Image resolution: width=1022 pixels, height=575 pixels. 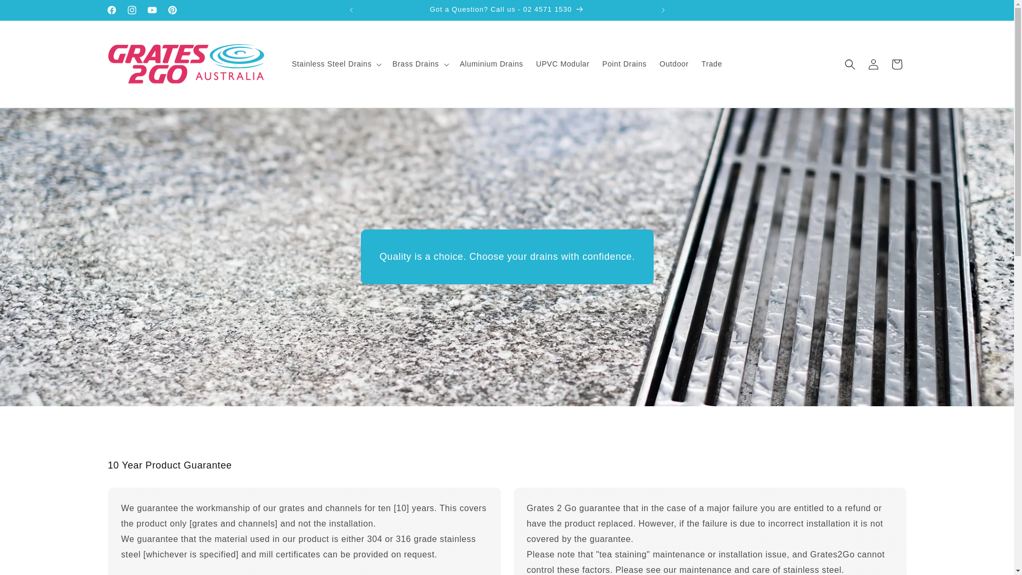 I want to click on YouTube, so click(x=152, y=10).